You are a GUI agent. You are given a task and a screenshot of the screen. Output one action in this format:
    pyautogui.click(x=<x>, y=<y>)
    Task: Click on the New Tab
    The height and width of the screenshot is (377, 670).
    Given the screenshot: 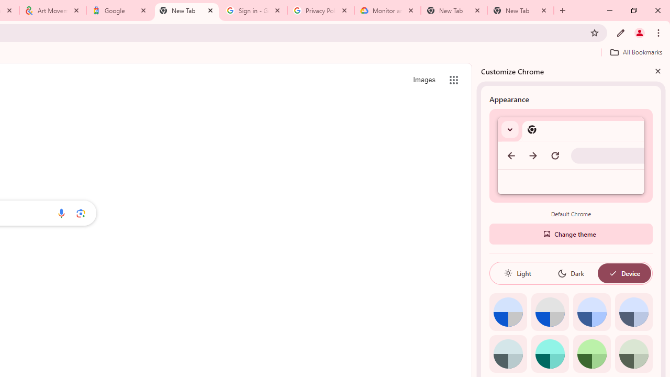 What is the action you would take?
    pyautogui.click(x=453, y=10)
    